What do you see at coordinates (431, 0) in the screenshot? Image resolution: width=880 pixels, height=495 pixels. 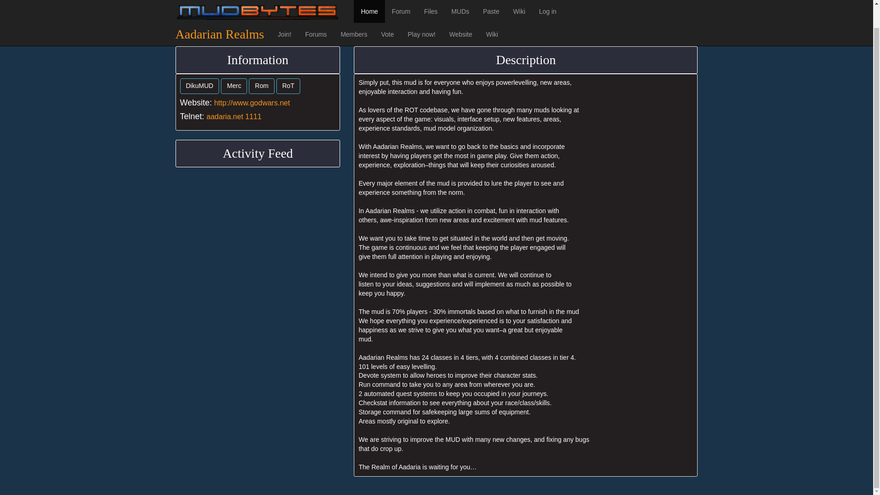 I see `Files` at bounding box center [431, 0].